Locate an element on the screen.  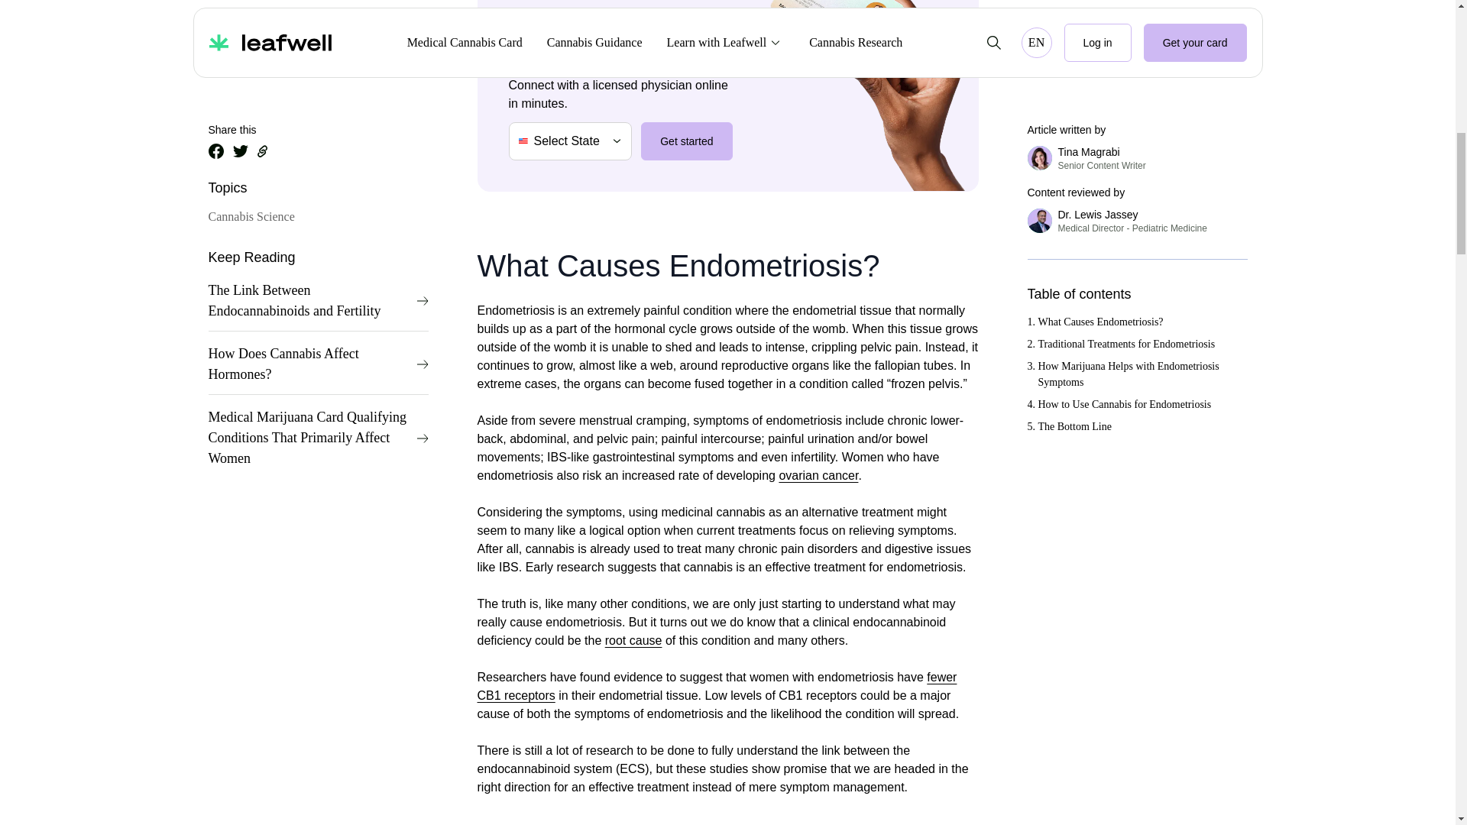
Get started is located at coordinates (686, 141).